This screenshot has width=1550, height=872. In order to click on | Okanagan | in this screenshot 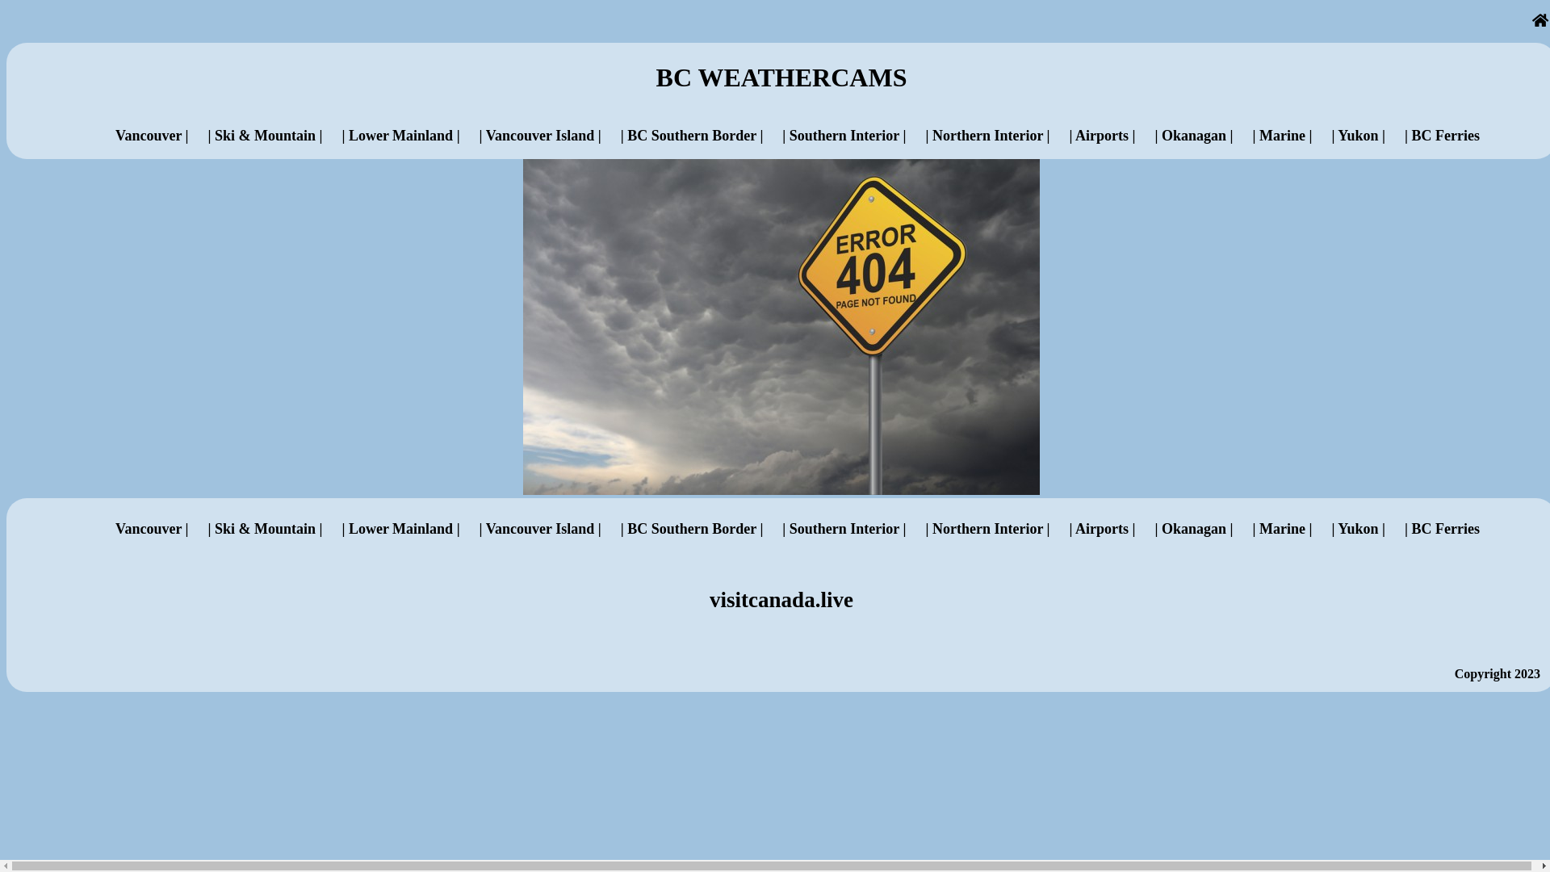, I will do `click(1193, 528)`.